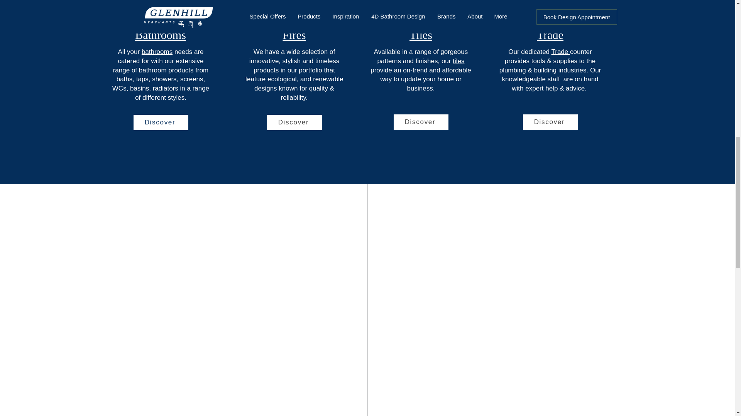 The width and height of the screenshot is (741, 416). I want to click on Fires, so click(294, 35).